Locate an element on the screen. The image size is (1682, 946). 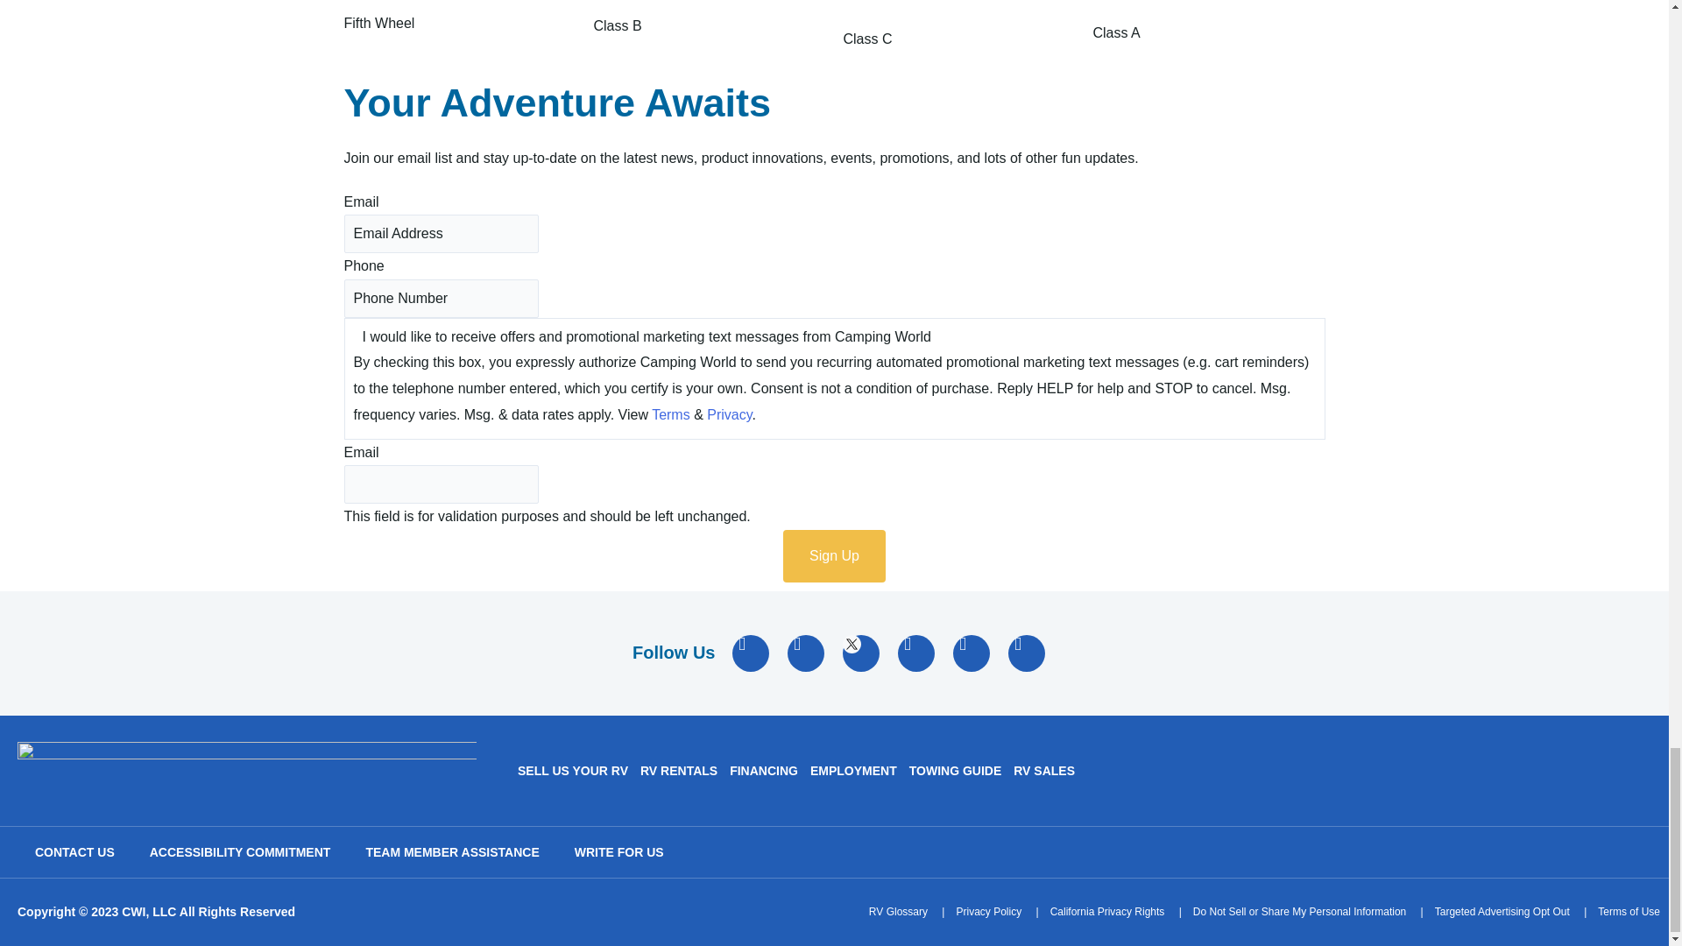
CA Privacy Rights is located at coordinates (1107, 911).